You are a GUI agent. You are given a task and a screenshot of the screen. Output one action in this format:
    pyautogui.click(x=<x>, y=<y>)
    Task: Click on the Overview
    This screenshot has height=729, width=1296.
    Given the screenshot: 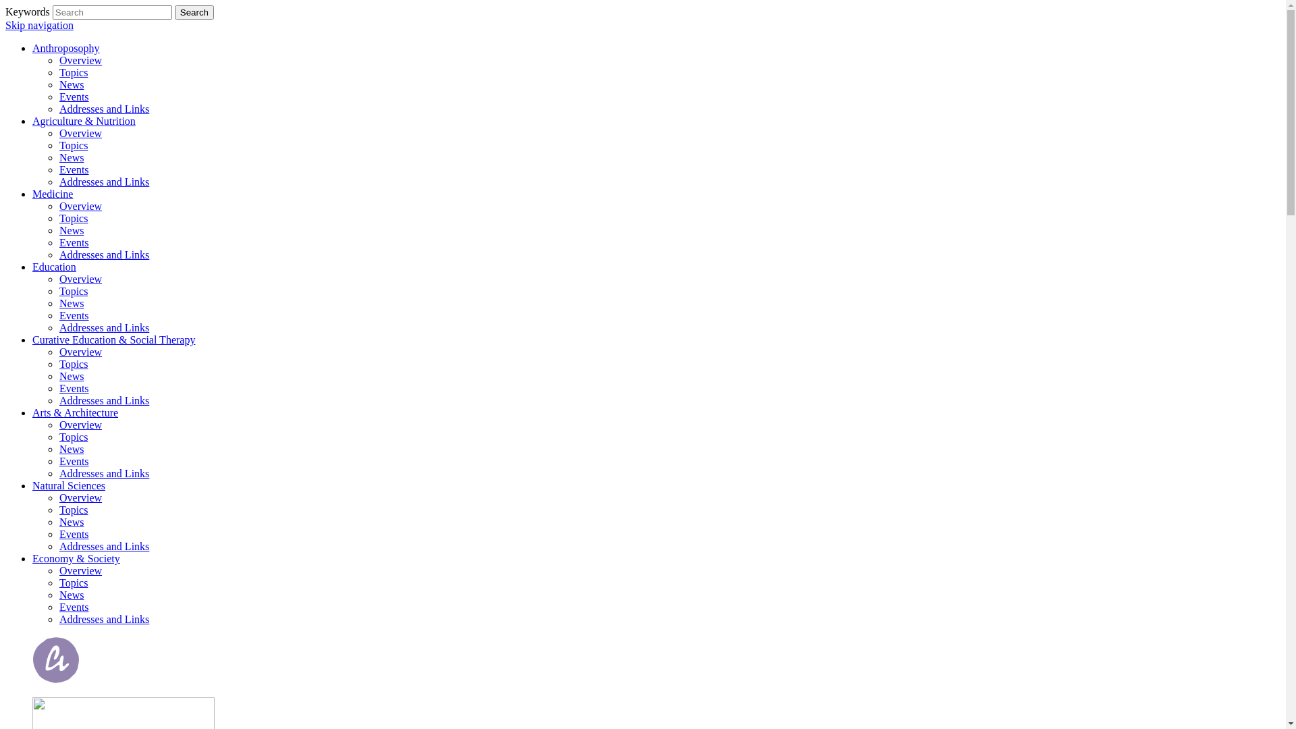 What is the action you would take?
    pyautogui.click(x=81, y=207)
    